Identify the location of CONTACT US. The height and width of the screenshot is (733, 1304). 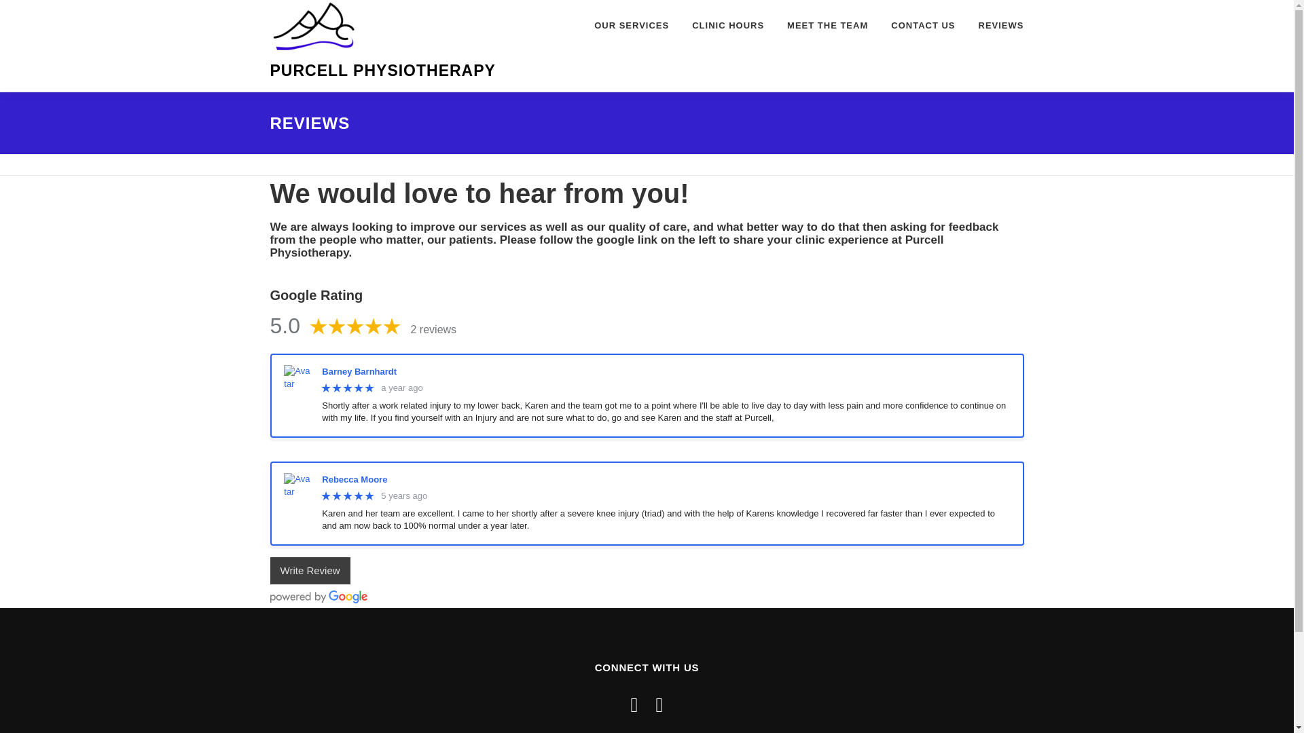
(922, 25).